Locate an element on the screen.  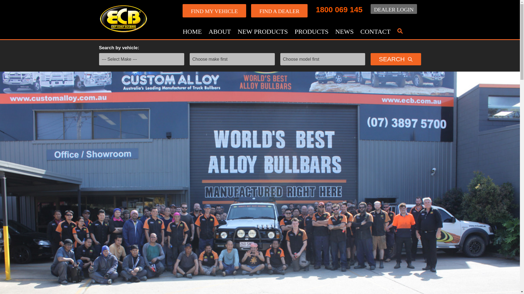
NEW PRODUCTS is located at coordinates (263, 32).